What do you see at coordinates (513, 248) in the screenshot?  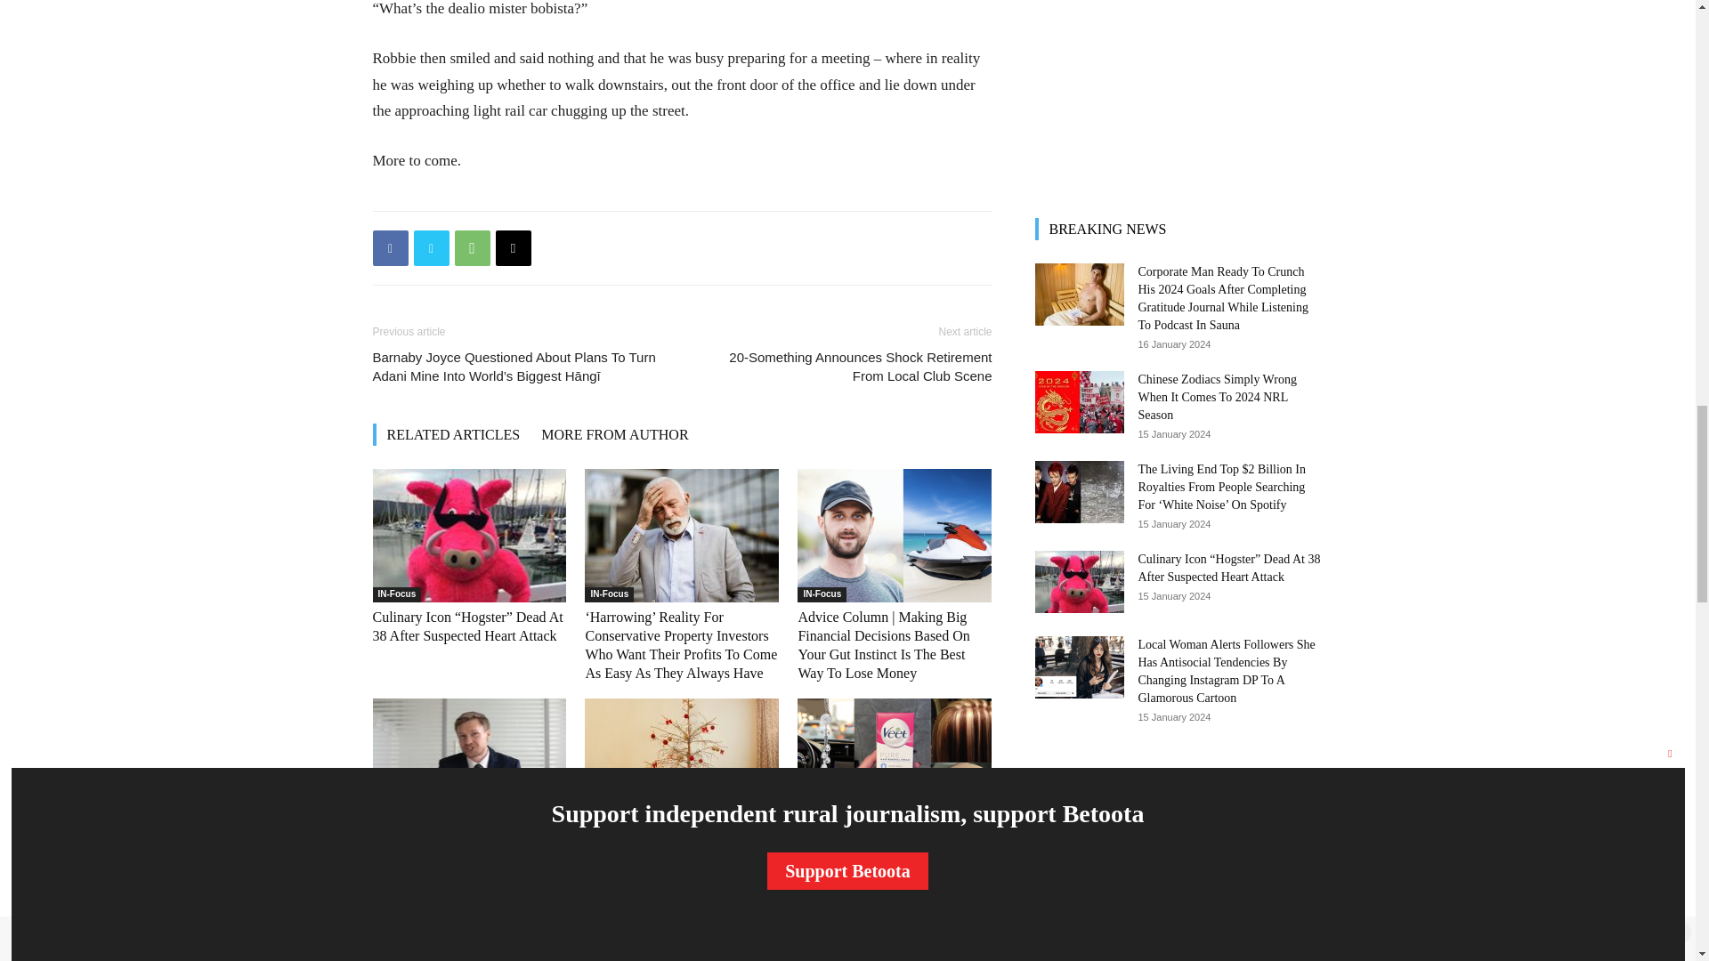 I see `Email` at bounding box center [513, 248].